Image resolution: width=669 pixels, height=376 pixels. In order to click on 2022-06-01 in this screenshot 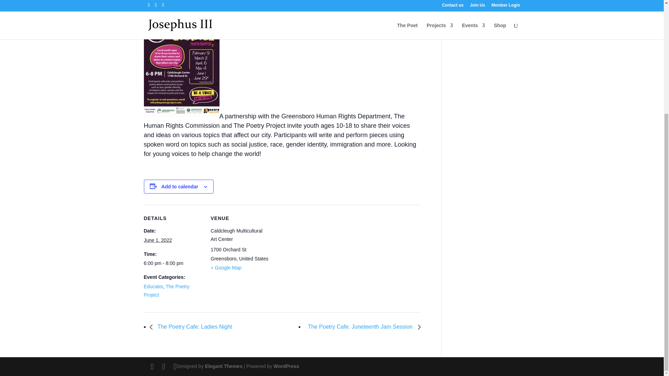, I will do `click(173, 263)`.